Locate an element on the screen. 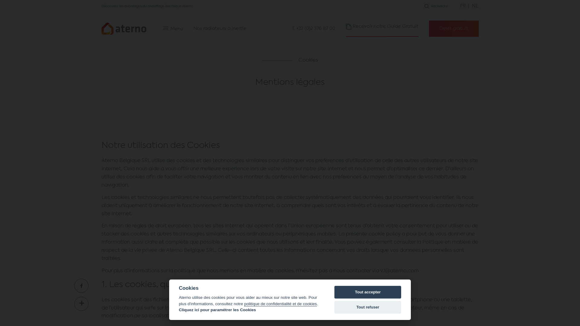 This screenshot has height=326, width=580. Tout accepter is located at coordinates (368, 292).